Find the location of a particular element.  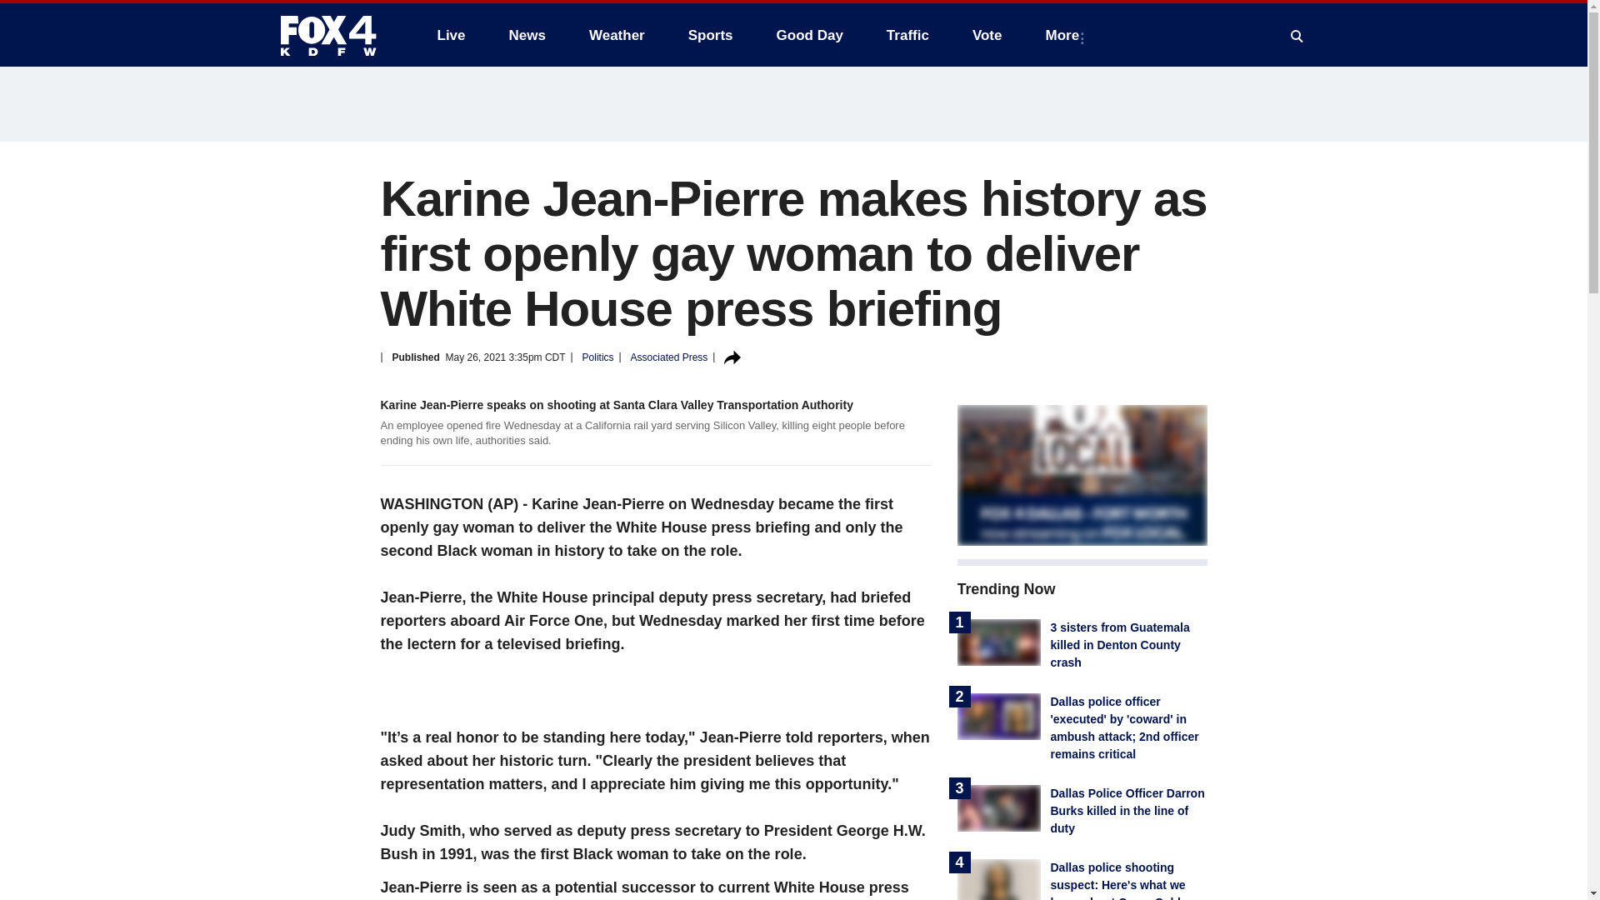

Live is located at coordinates (451, 35).